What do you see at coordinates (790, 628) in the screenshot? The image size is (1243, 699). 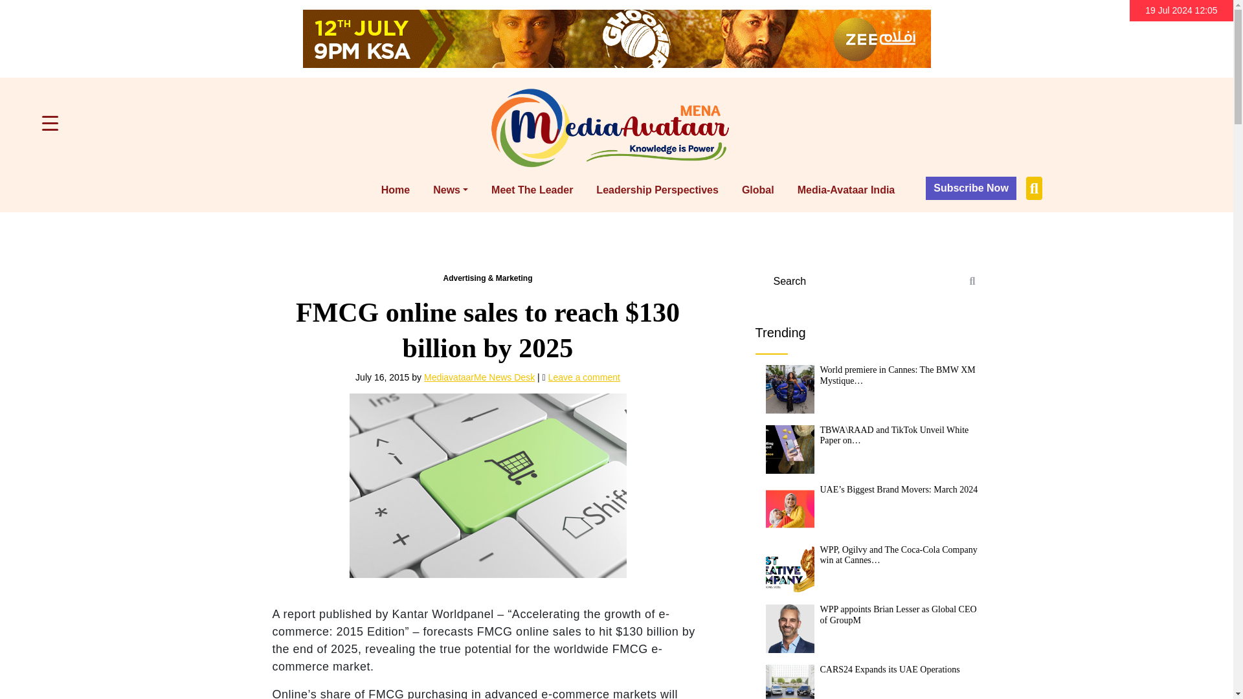 I see `WPP appoints Brian Lesser as Global CEO of GroupM` at bounding box center [790, 628].